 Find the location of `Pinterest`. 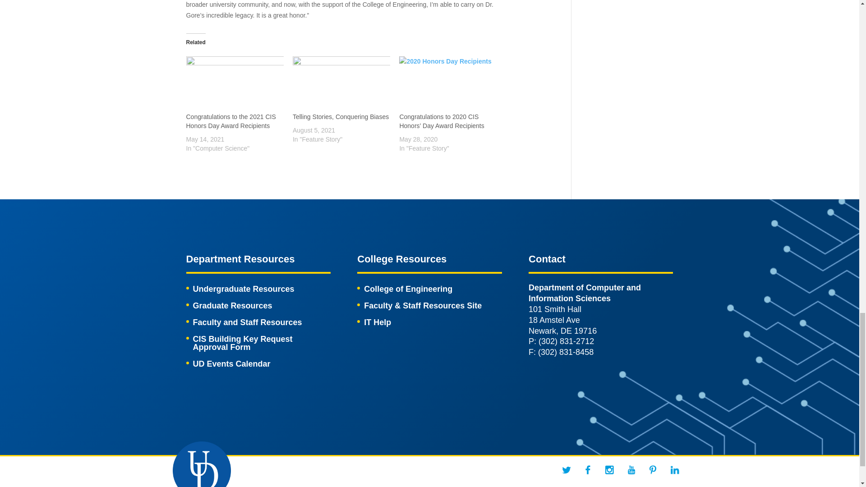

Pinterest is located at coordinates (653, 469).